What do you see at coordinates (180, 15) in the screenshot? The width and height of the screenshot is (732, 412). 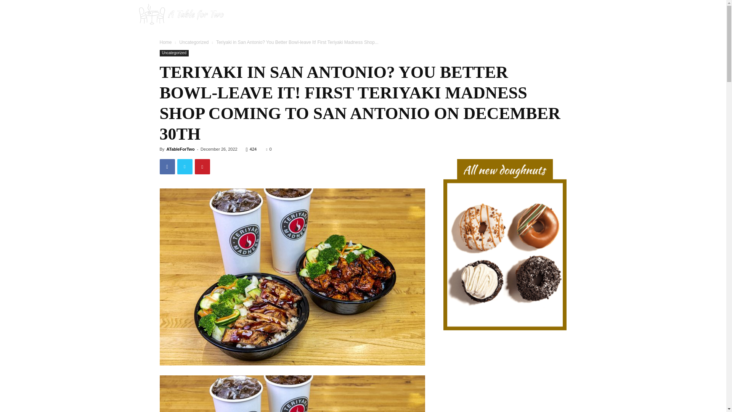 I see `Atablefortwo.com.au` at bounding box center [180, 15].